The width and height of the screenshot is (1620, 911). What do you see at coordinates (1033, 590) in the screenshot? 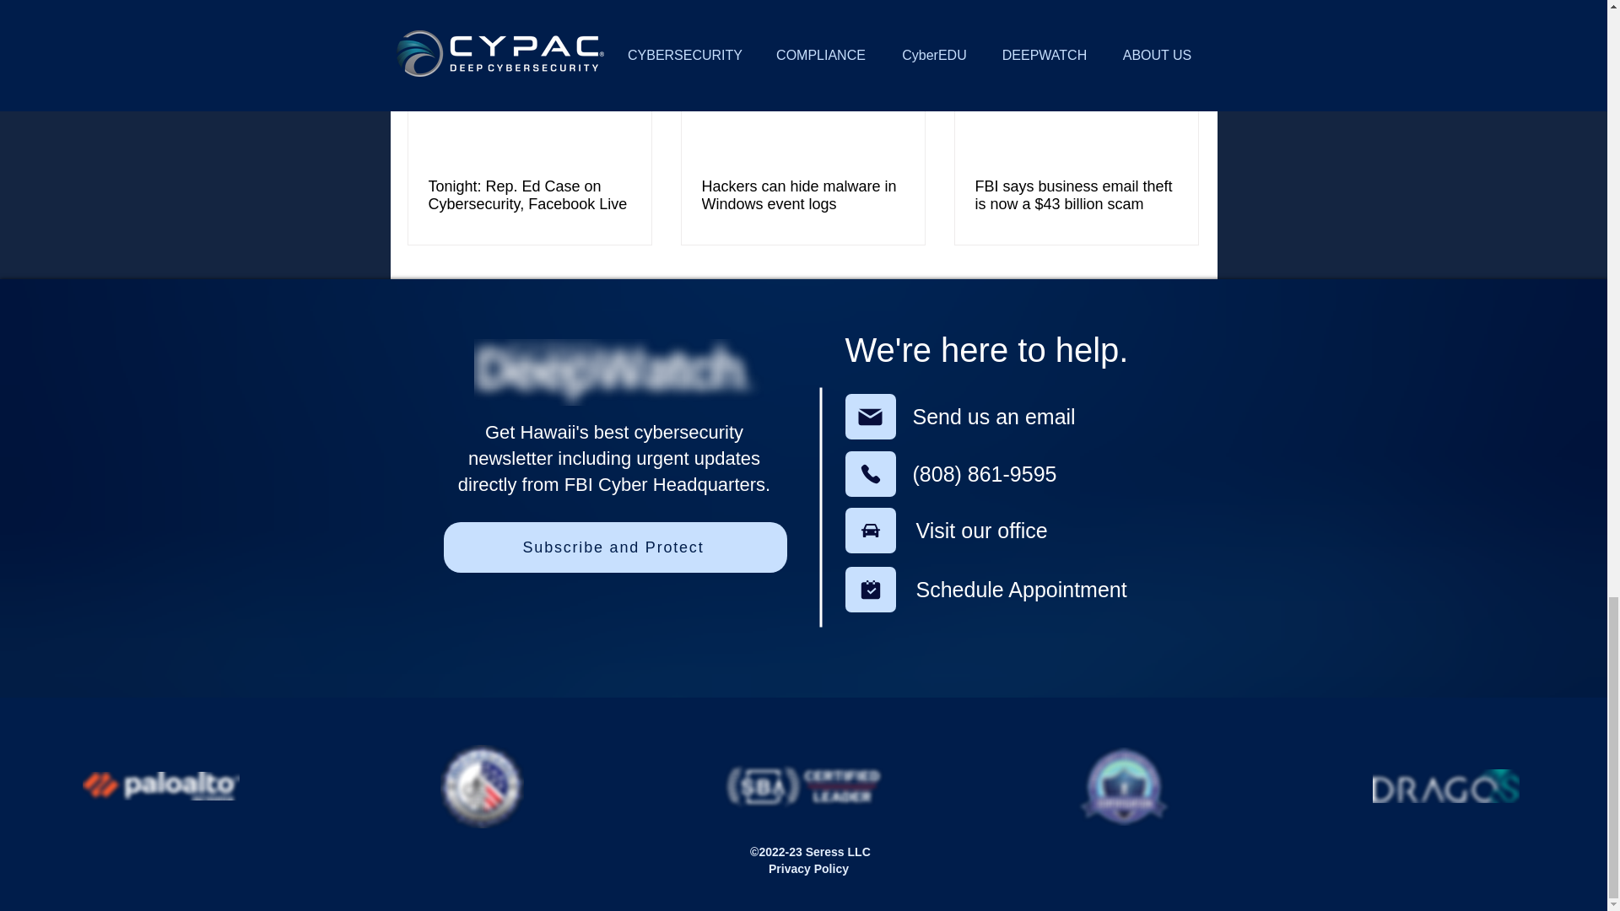
I see `Schedule Appointment` at bounding box center [1033, 590].